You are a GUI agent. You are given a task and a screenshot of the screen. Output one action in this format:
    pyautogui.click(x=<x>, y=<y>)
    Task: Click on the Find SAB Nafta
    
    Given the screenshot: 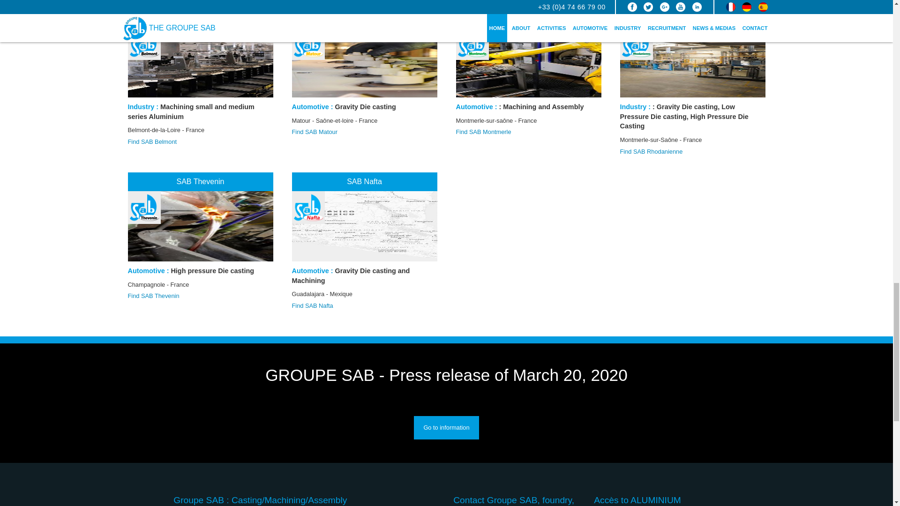 What is the action you would take?
    pyautogui.click(x=364, y=305)
    